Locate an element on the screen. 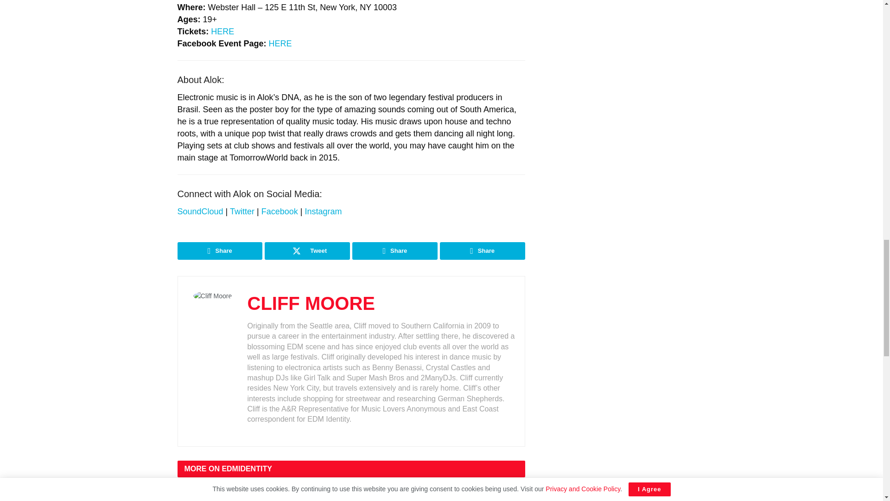  Twitter is located at coordinates (243, 212).